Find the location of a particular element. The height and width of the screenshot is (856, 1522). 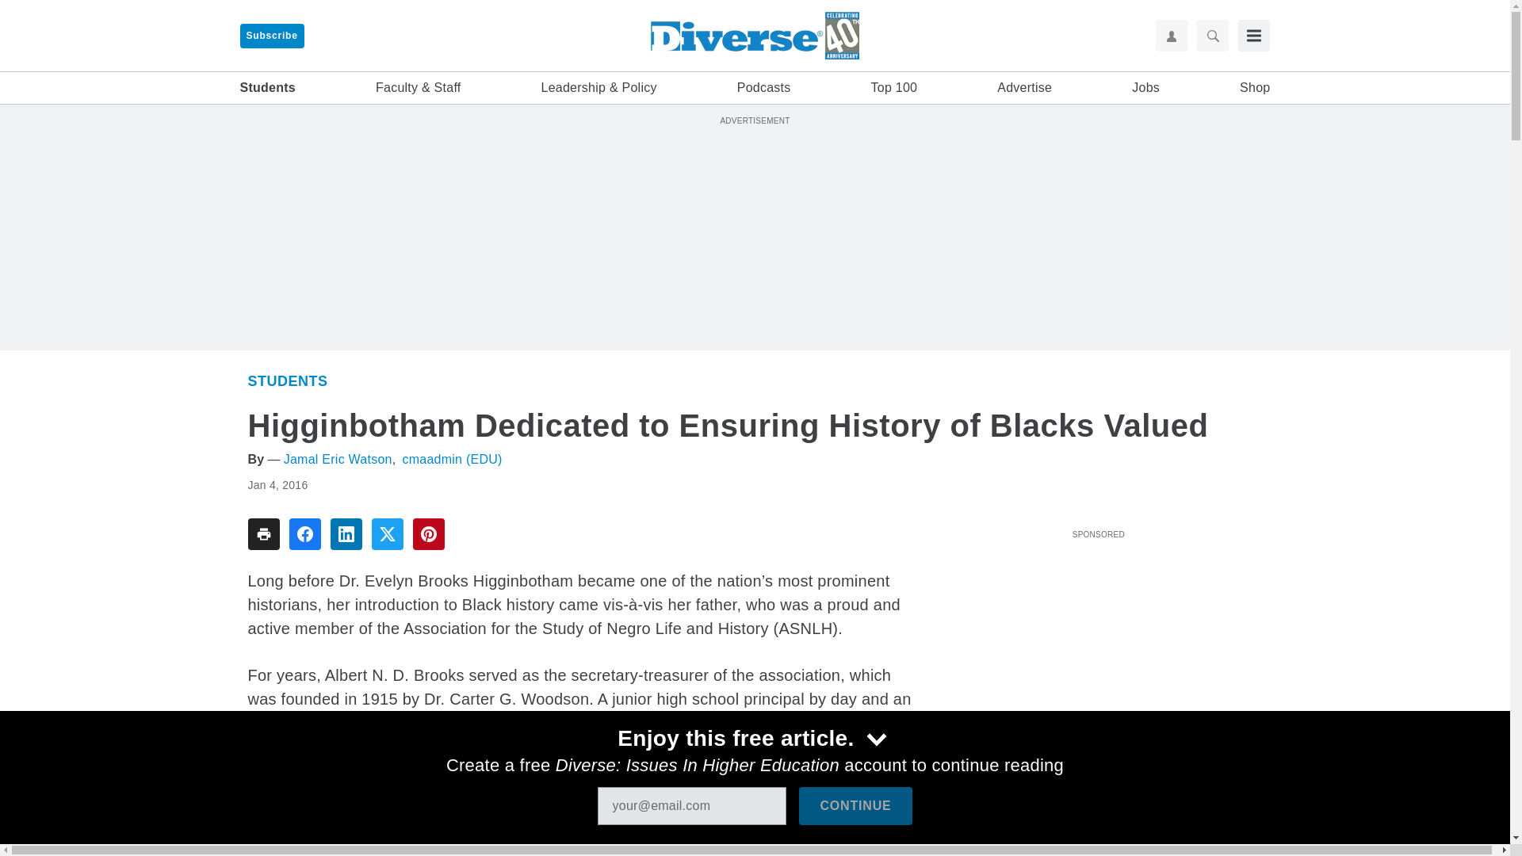

Share To facebook is located at coordinates (304, 534).